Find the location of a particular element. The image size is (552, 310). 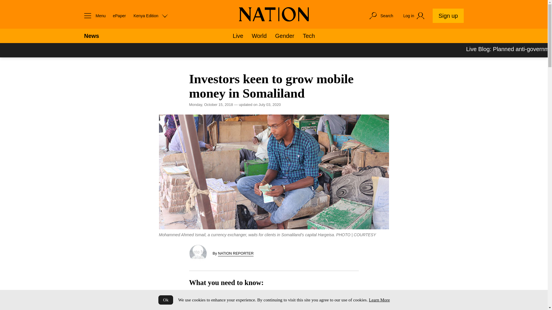

World is located at coordinates (259, 36).